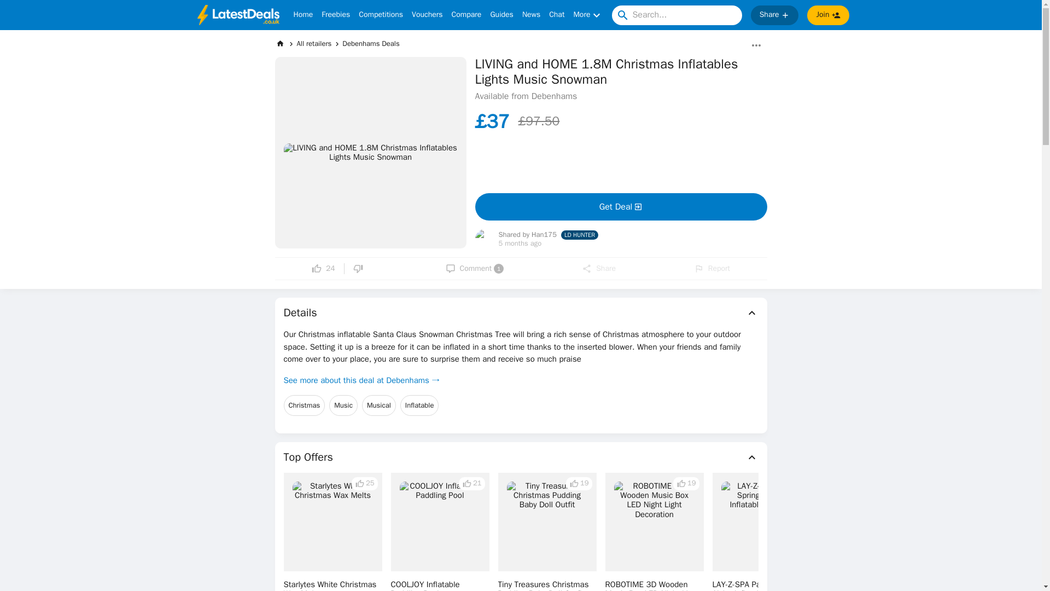 The width and height of the screenshot is (1050, 591). Describe the element at coordinates (427, 15) in the screenshot. I see `Shared by Han175` at that location.